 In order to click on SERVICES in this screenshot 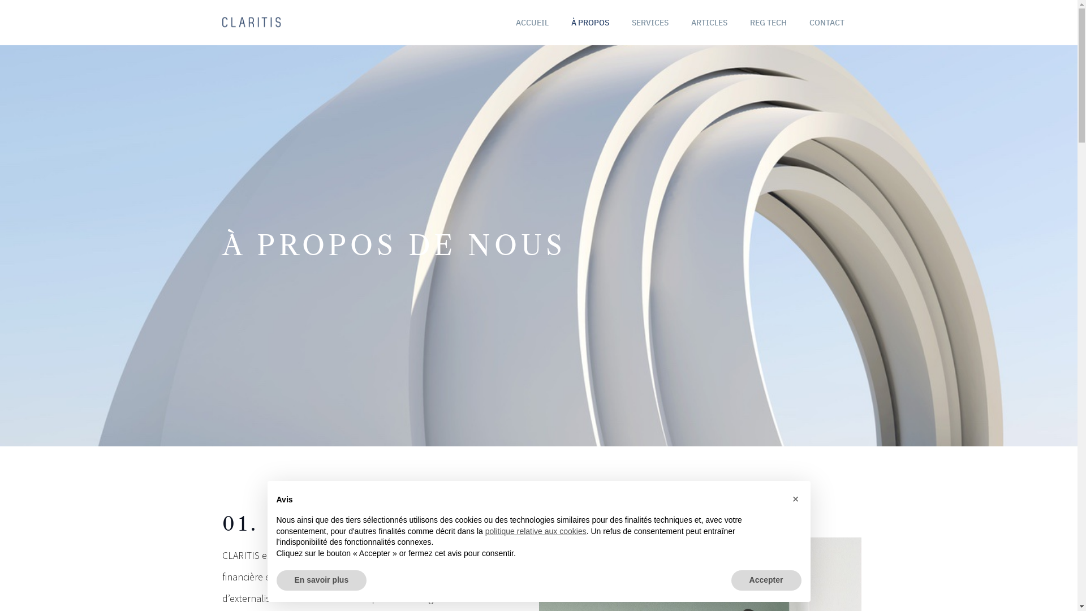, I will do `click(649, 23)`.